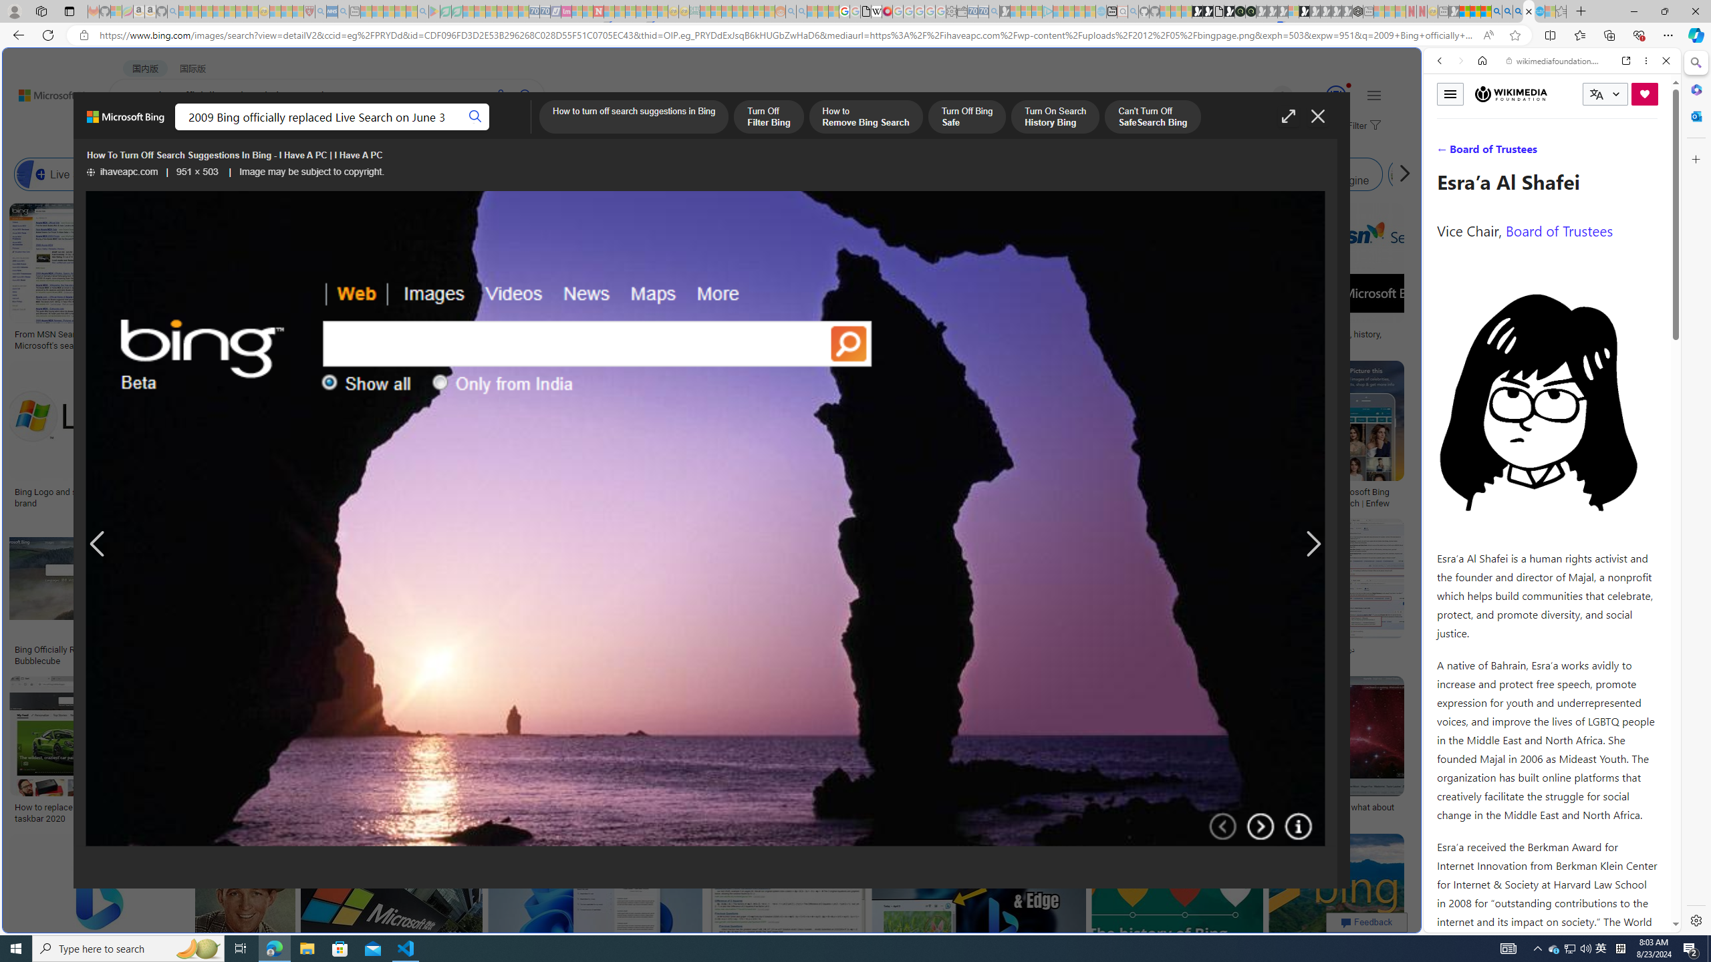 This screenshot has width=1711, height=962. I want to click on Turn Off Bing Safe, so click(966, 118).